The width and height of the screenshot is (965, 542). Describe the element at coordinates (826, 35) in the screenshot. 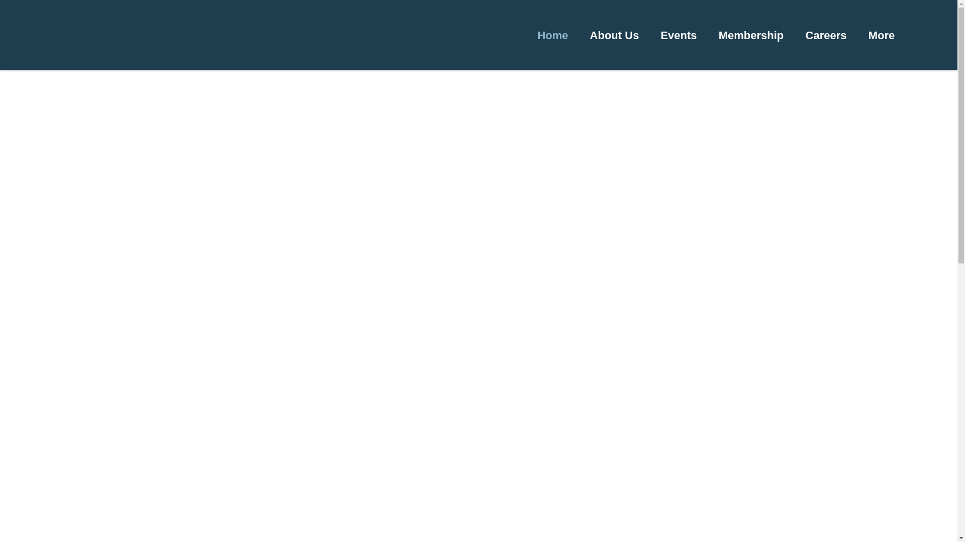

I see `Careers` at that location.